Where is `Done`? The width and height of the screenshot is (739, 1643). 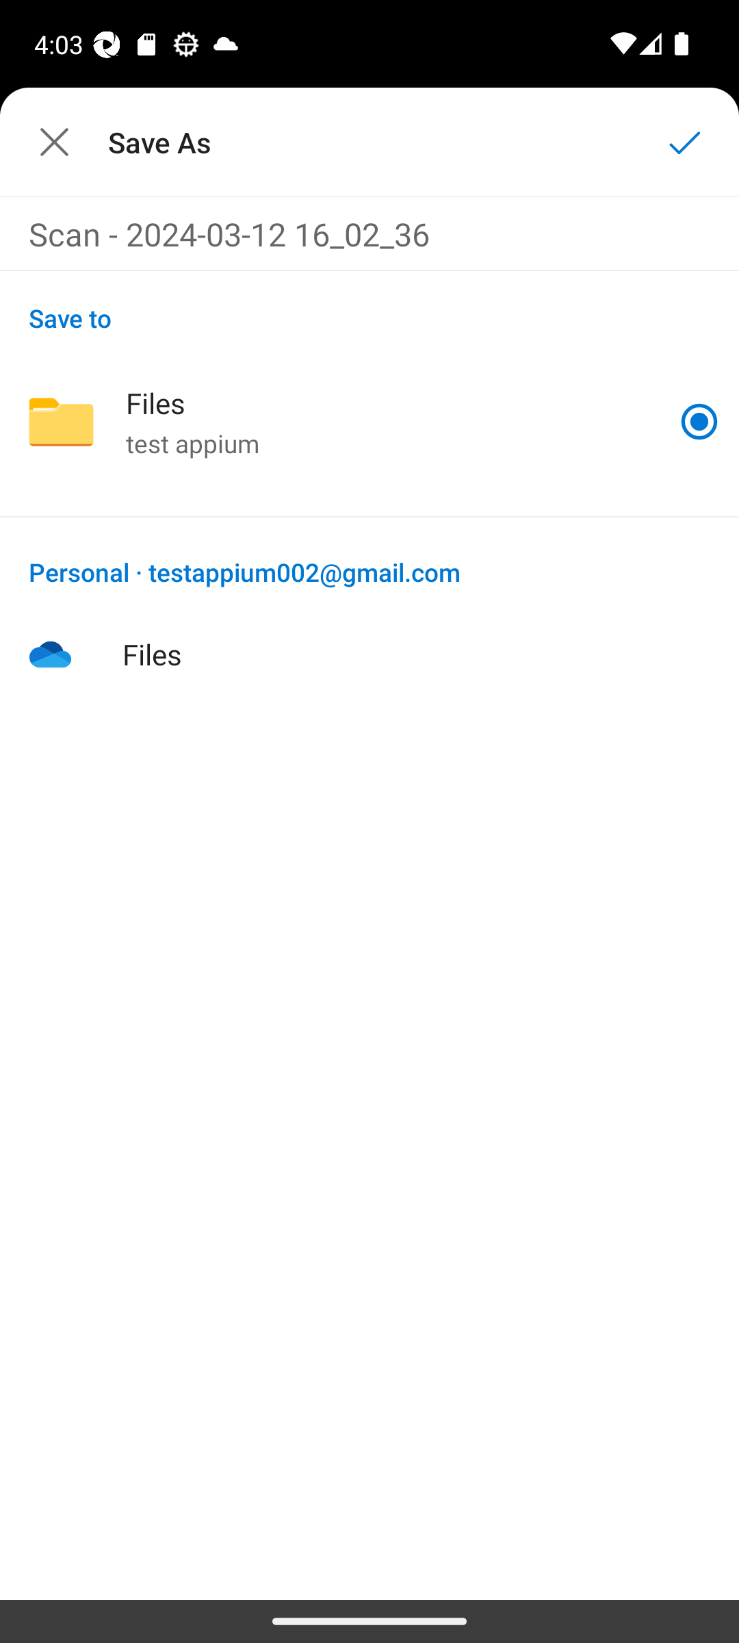 Done is located at coordinates (685, 141).